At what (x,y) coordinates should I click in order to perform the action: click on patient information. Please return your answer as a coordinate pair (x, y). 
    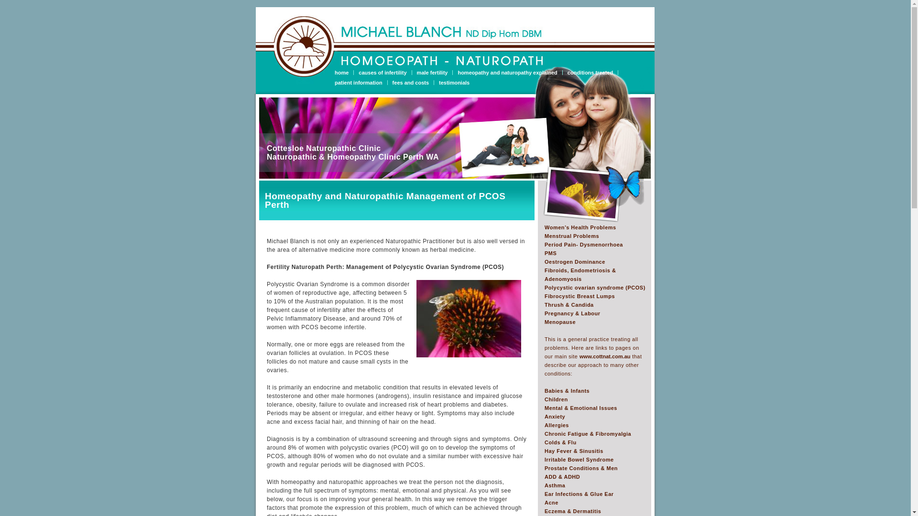
    Looking at the image, I should click on (361, 83).